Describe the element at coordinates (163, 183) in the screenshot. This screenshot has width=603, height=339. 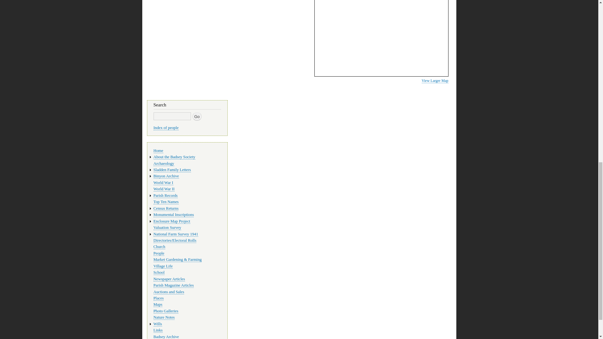
I see `World War I` at that location.